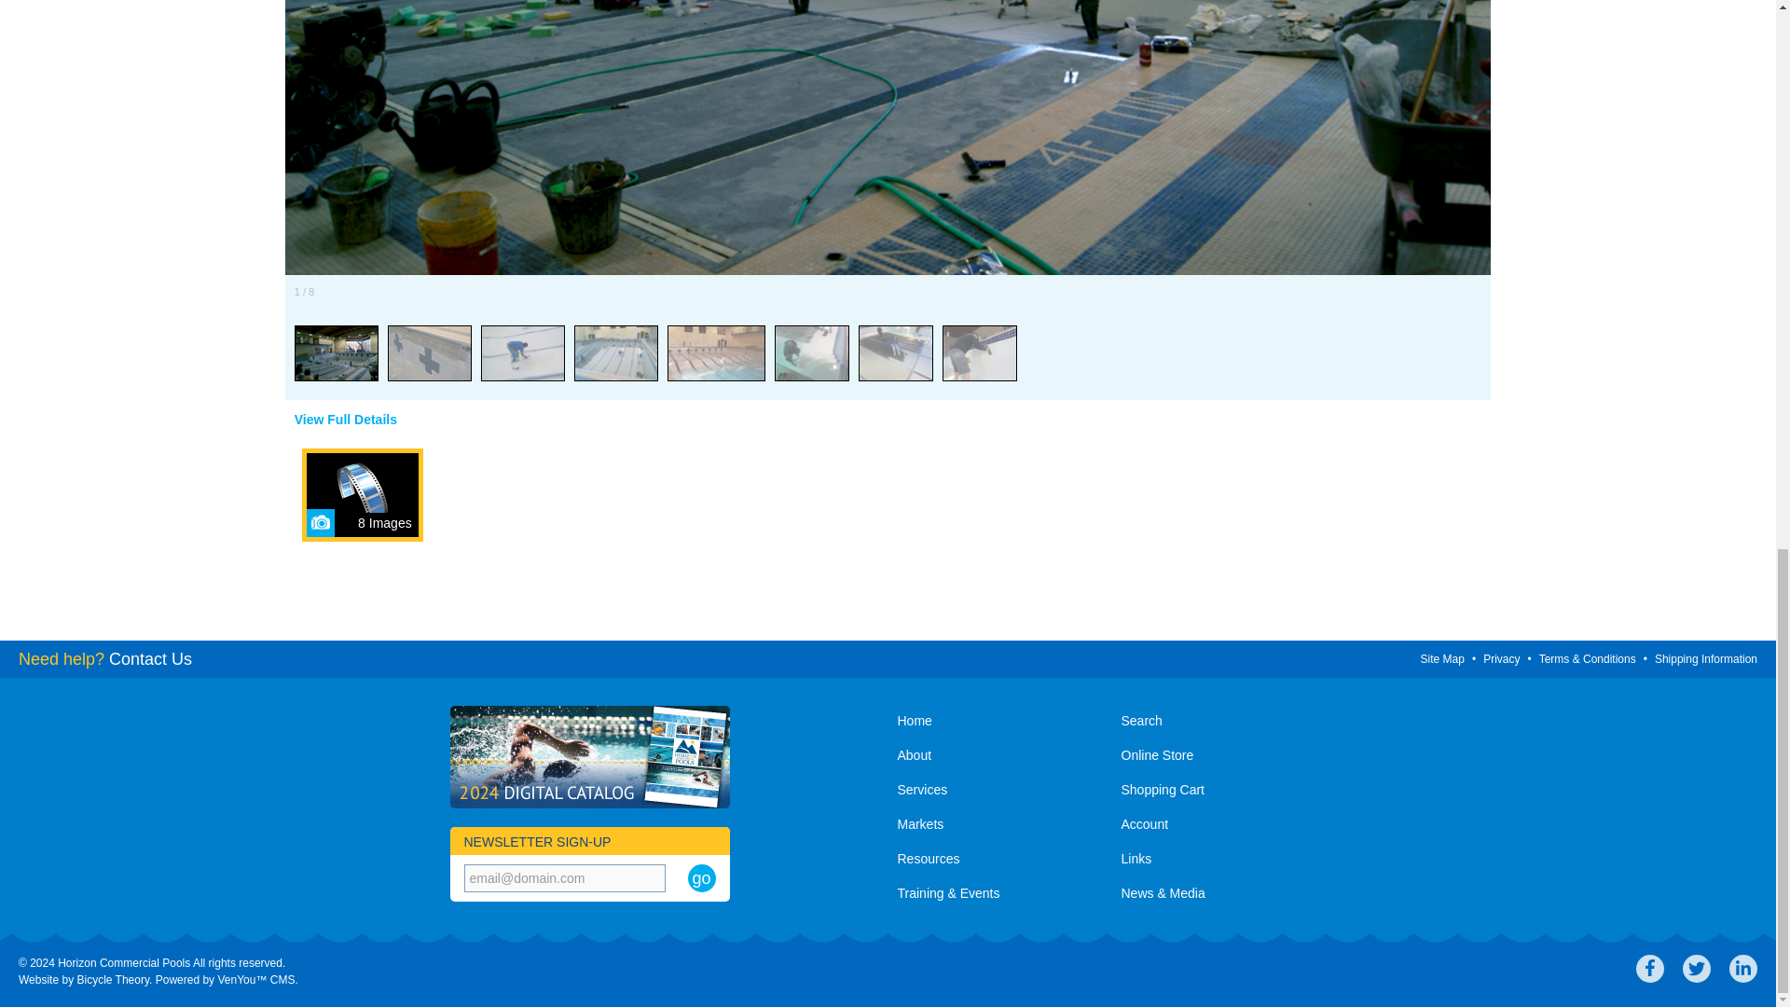 The width and height of the screenshot is (1790, 1007). I want to click on Online Store, so click(1223, 757).